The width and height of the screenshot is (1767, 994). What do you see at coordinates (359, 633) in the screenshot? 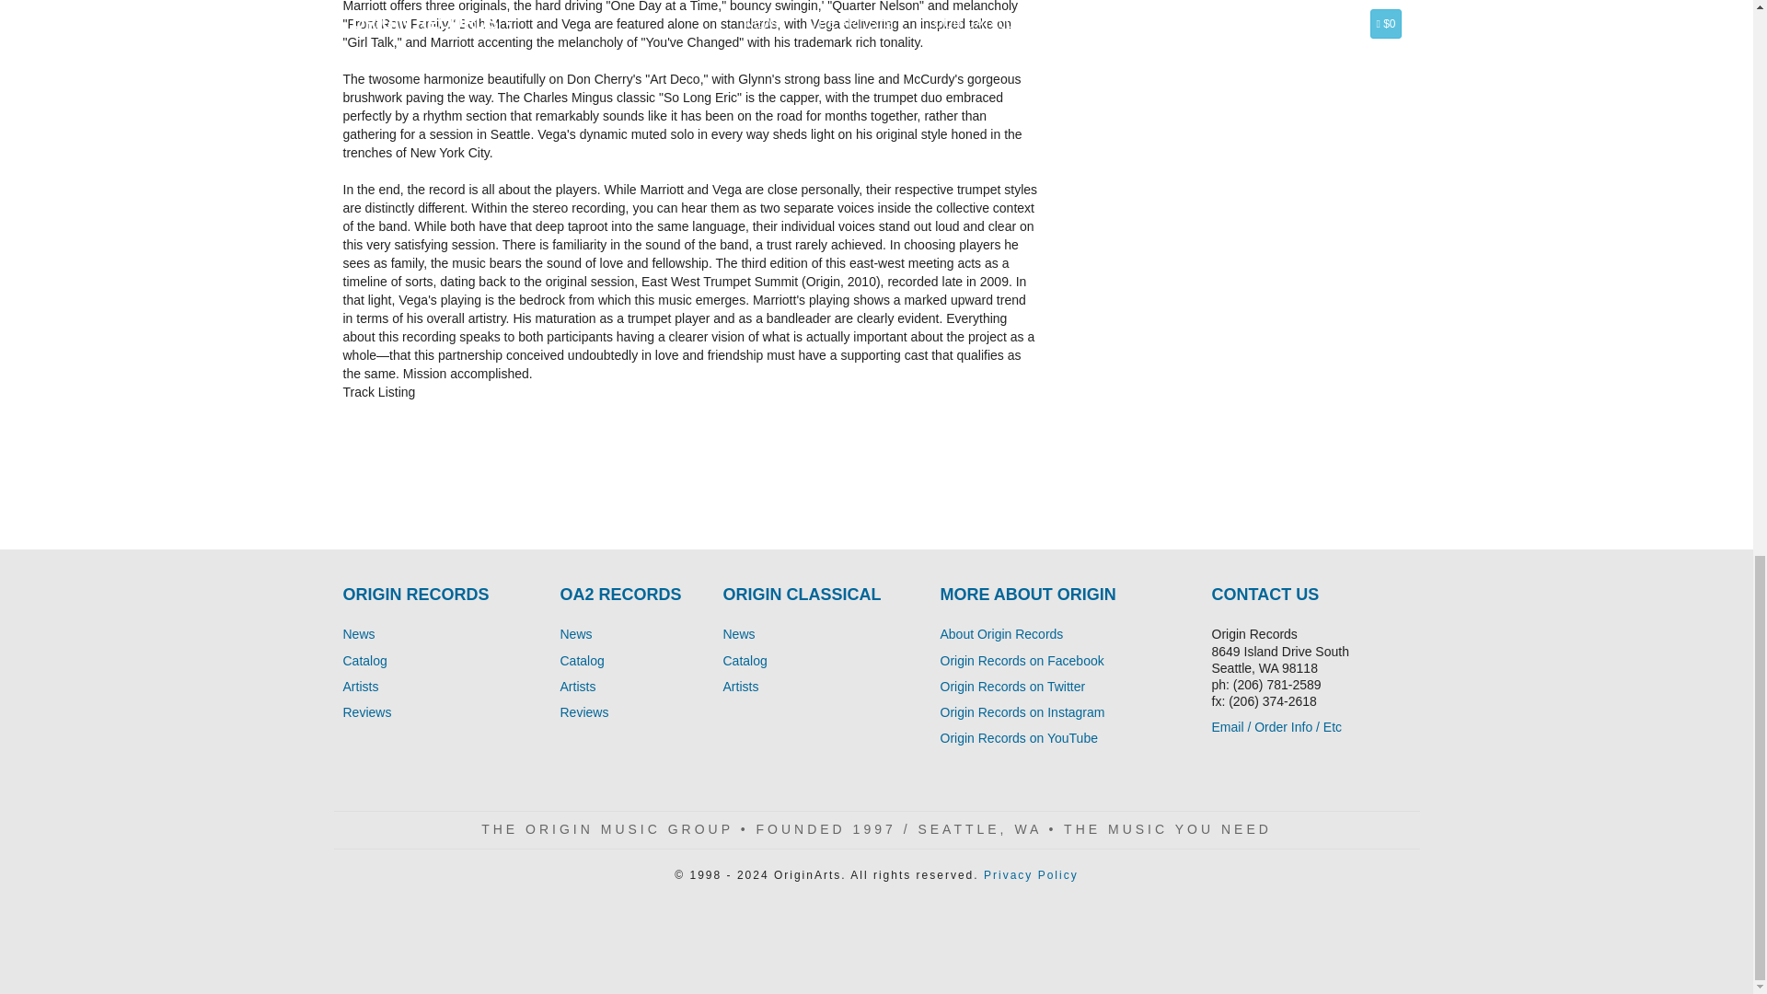
I see `News` at bounding box center [359, 633].